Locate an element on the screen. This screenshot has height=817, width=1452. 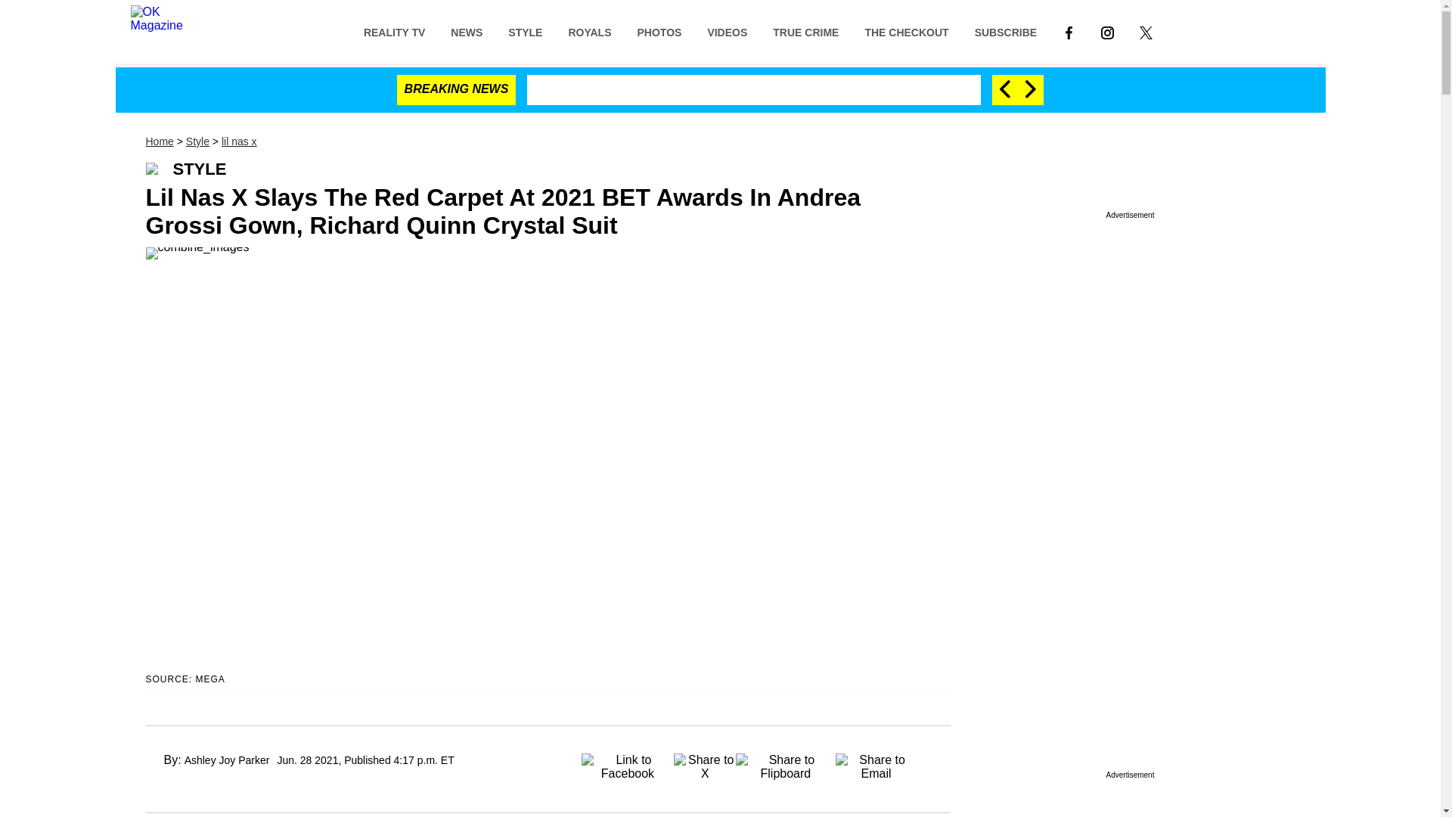
LINK TO FACEBOOK is located at coordinates (1069, 31).